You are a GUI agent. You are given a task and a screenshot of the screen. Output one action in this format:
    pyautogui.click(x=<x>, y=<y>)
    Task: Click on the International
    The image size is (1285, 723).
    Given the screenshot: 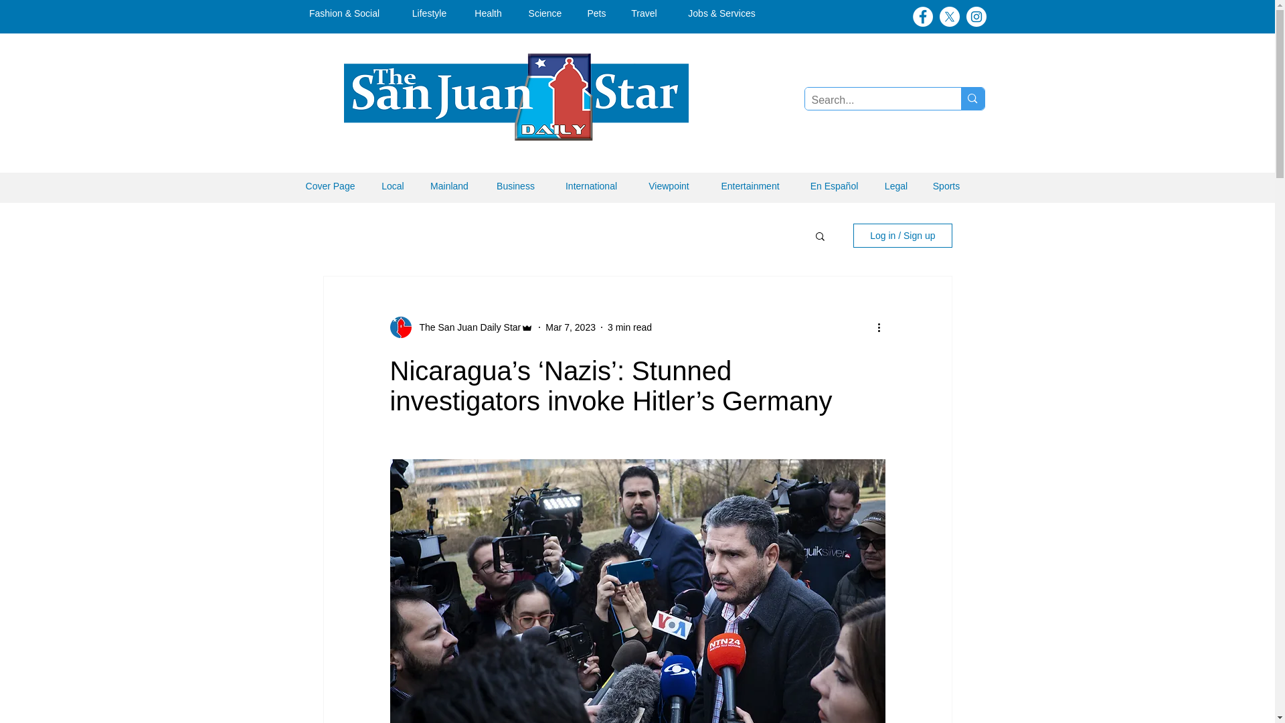 What is the action you would take?
    pyautogui.click(x=590, y=186)
    